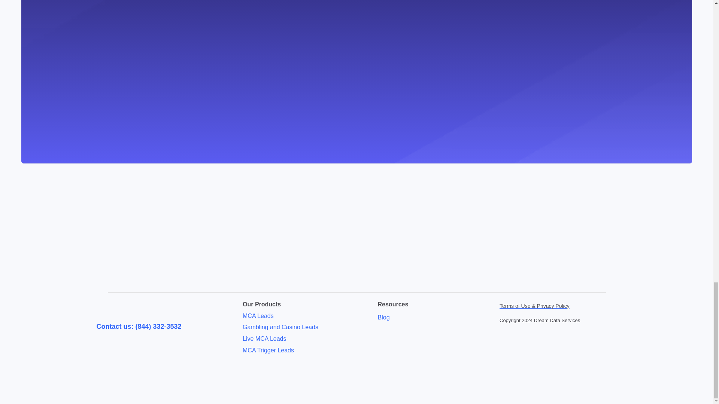 The height and width of the screenshot is (404, 719). What do you see at coordinates (280, 327) in the screenshot?
I see `Gambling and Casino Leads` at bounding box center [280, 327].